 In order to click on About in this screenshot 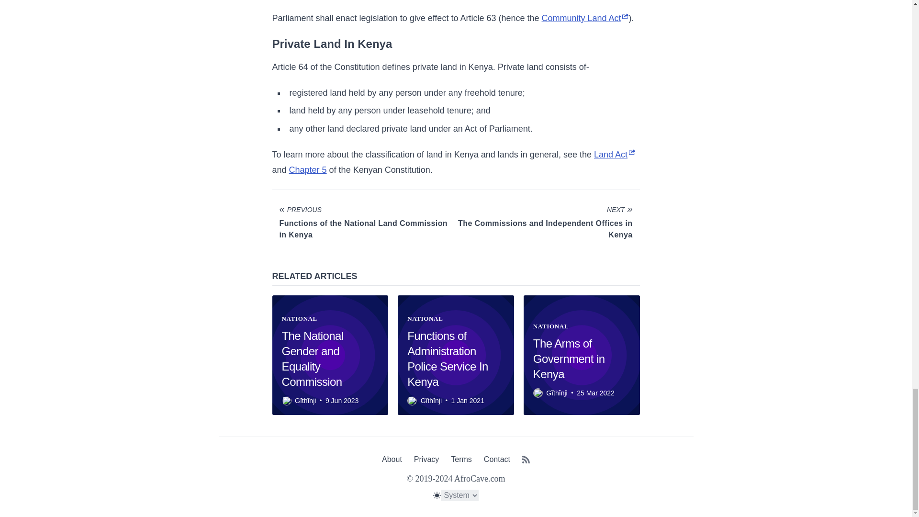, I will do `click(392, 459)`.